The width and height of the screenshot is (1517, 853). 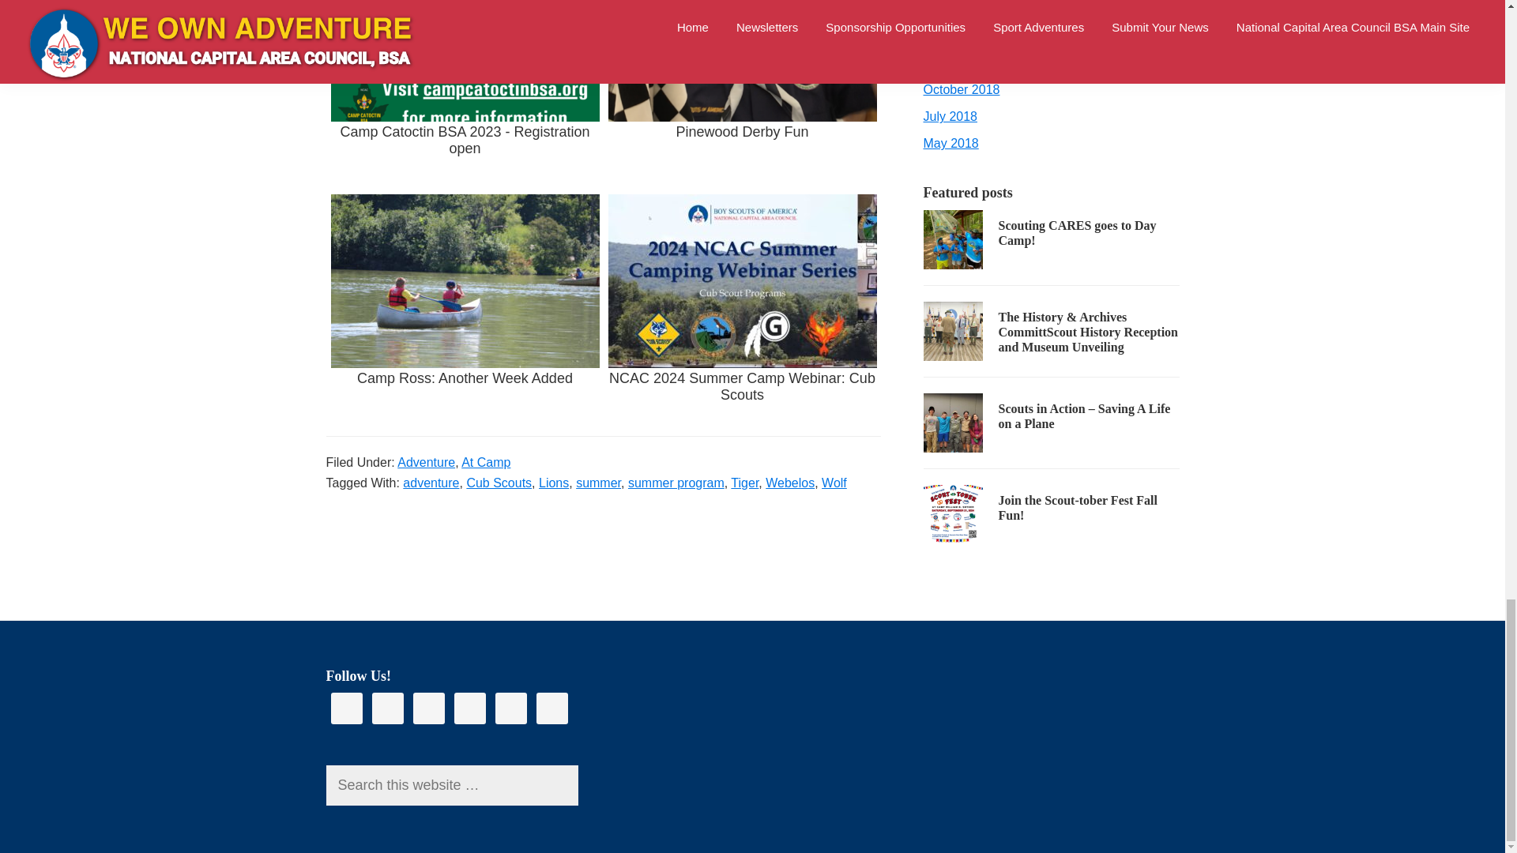 I want to click on NCAC 2024 Summer Camp Webinar: Cub Scouts, so click(x=743, y=310).